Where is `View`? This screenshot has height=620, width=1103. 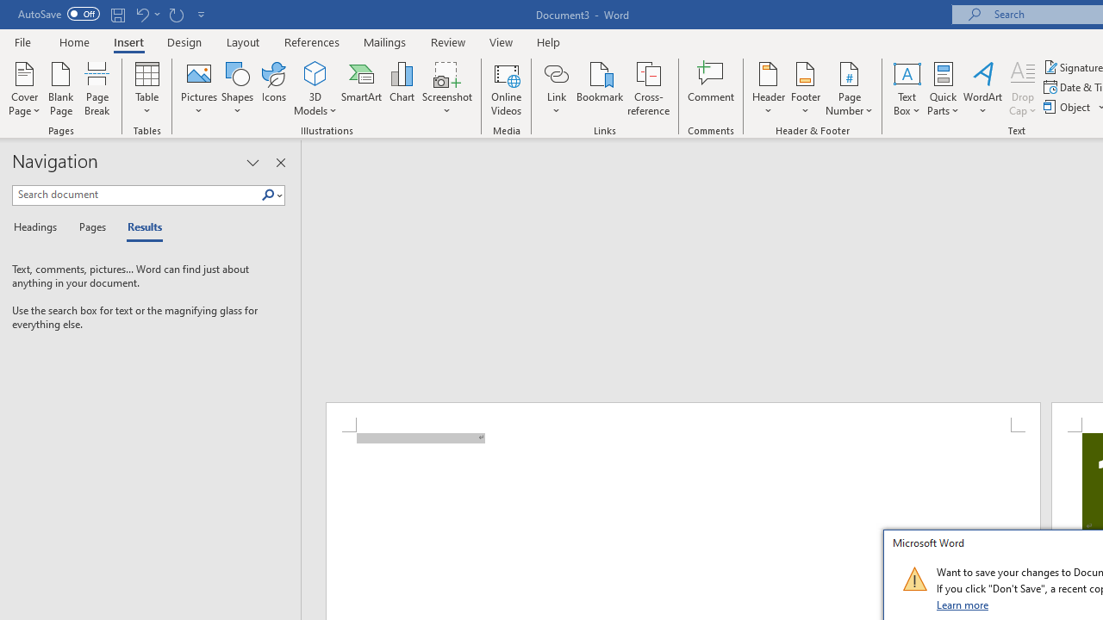 View is located at coordinates (502, 41).